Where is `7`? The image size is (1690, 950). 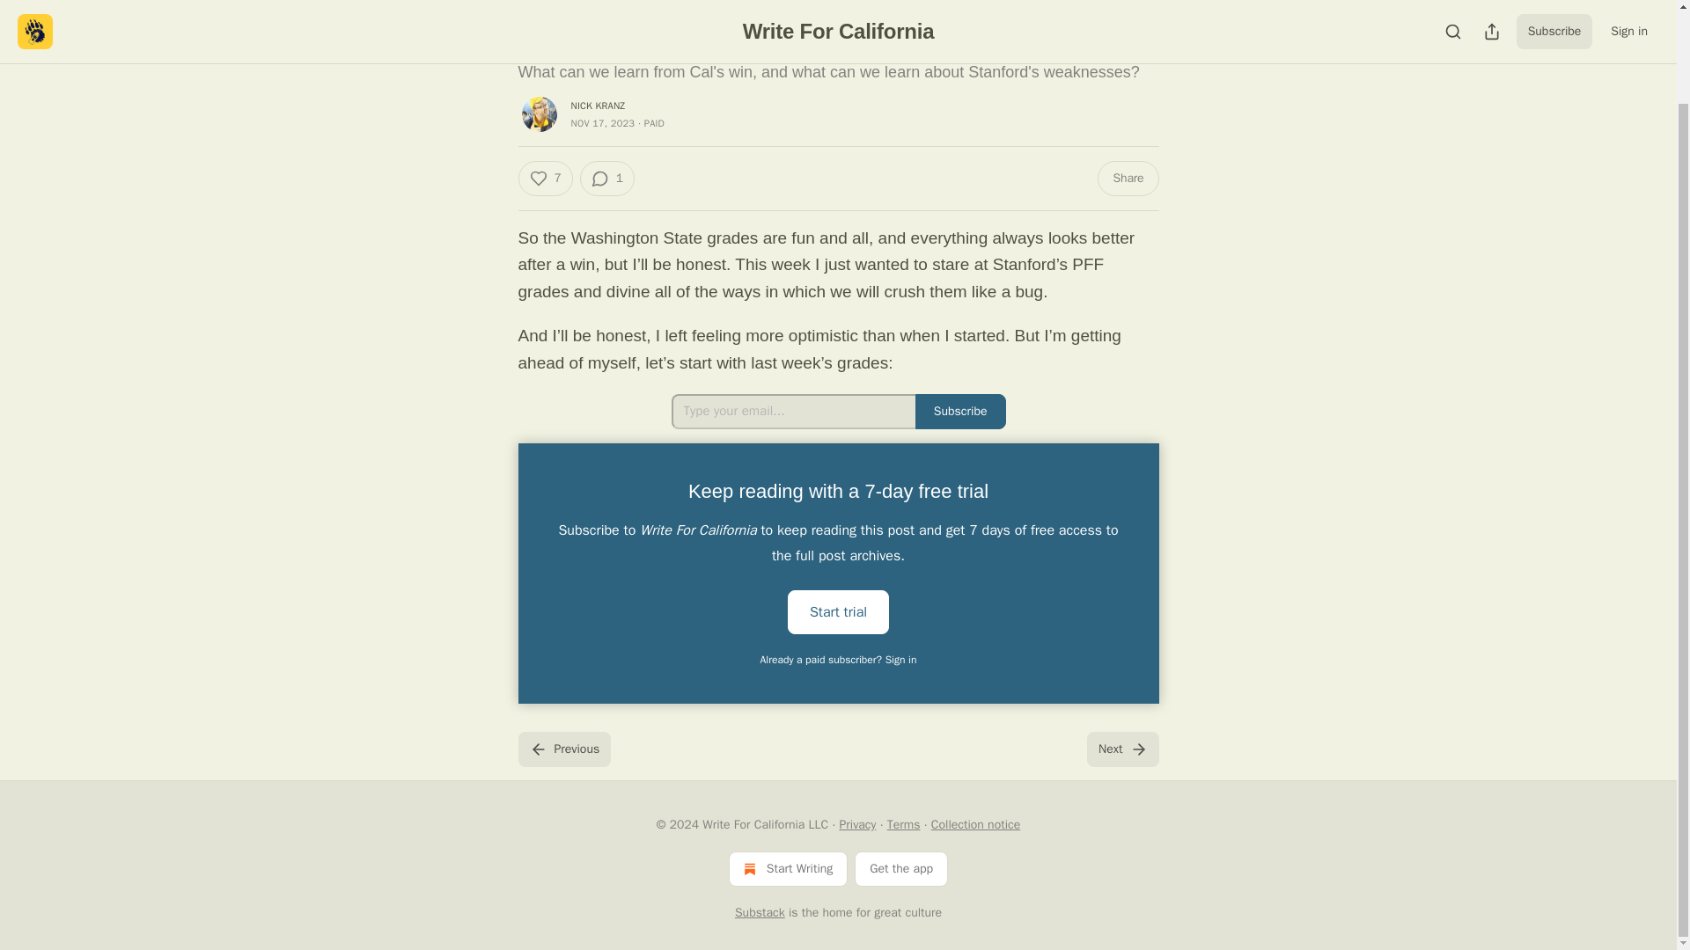 7 is located at coordinates (544, 178).